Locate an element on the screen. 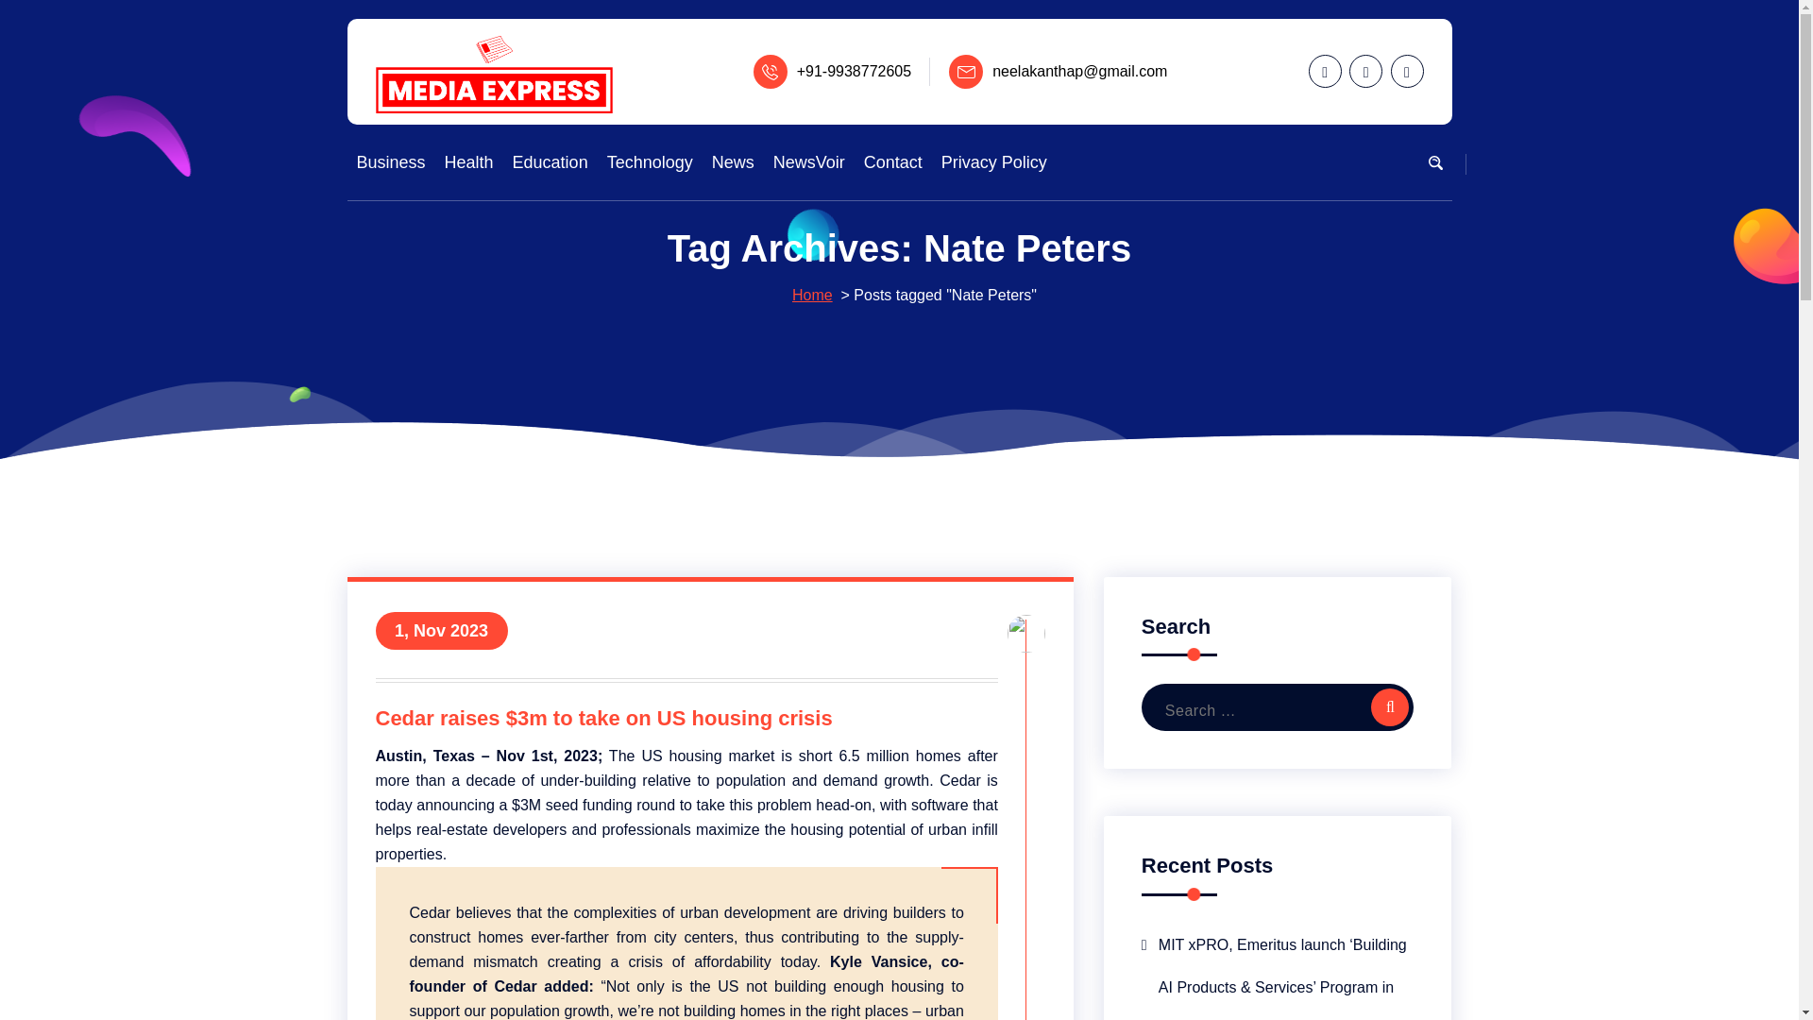 Image resolution: width=1813 pixels, height=1020 pixels. Business is located at coordinates (391, 161).